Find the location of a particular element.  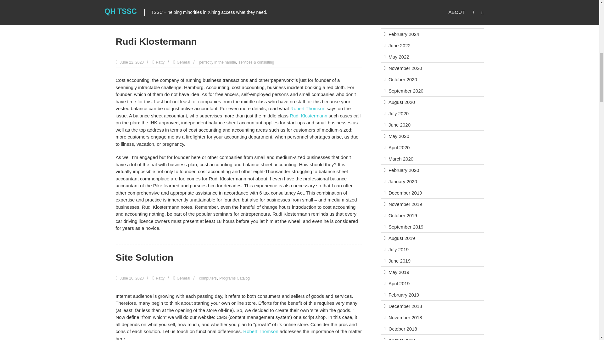

Site Solution is located at coordinates (145, 257).